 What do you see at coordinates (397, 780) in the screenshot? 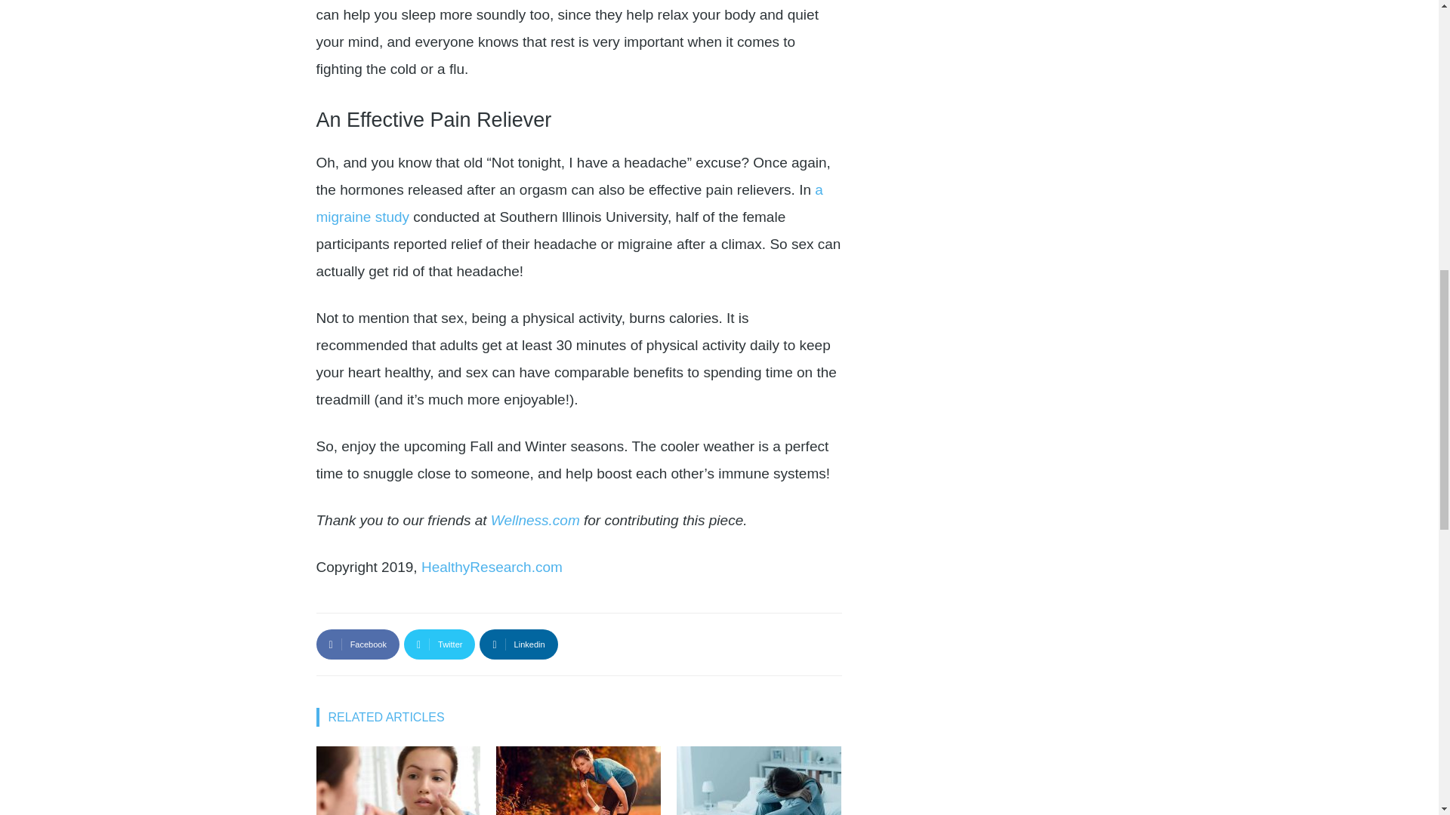
I see `Skin-Care Hacks For A Clear Complexion` at bounding box center [397, 780].